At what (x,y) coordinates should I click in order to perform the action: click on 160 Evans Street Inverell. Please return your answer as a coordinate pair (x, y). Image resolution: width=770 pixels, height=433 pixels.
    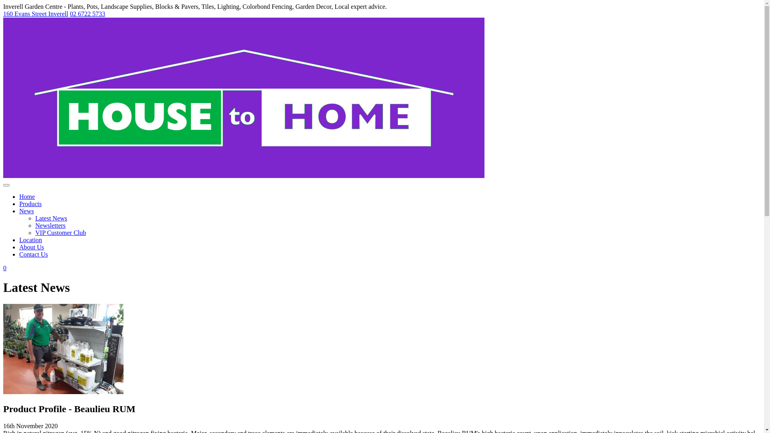
    Looking at the image, I should click on (36, 14).